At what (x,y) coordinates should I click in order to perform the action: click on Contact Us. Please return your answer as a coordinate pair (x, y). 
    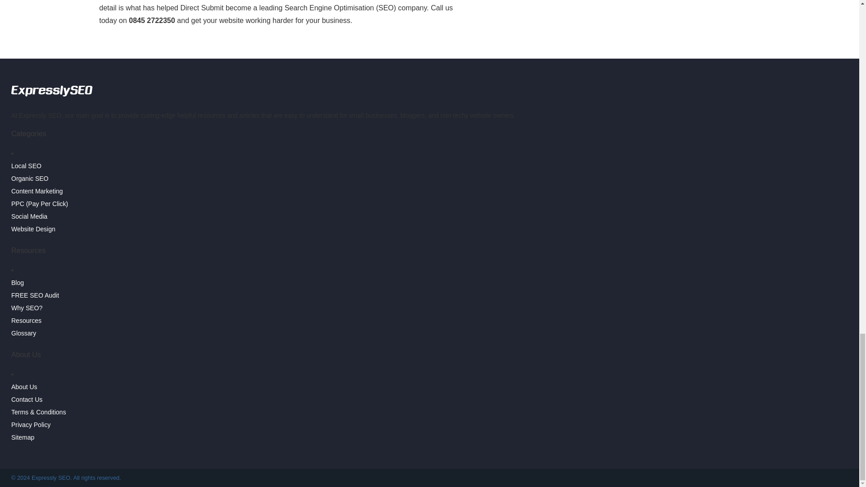
    Looking at the image, I should click on (27, 400).